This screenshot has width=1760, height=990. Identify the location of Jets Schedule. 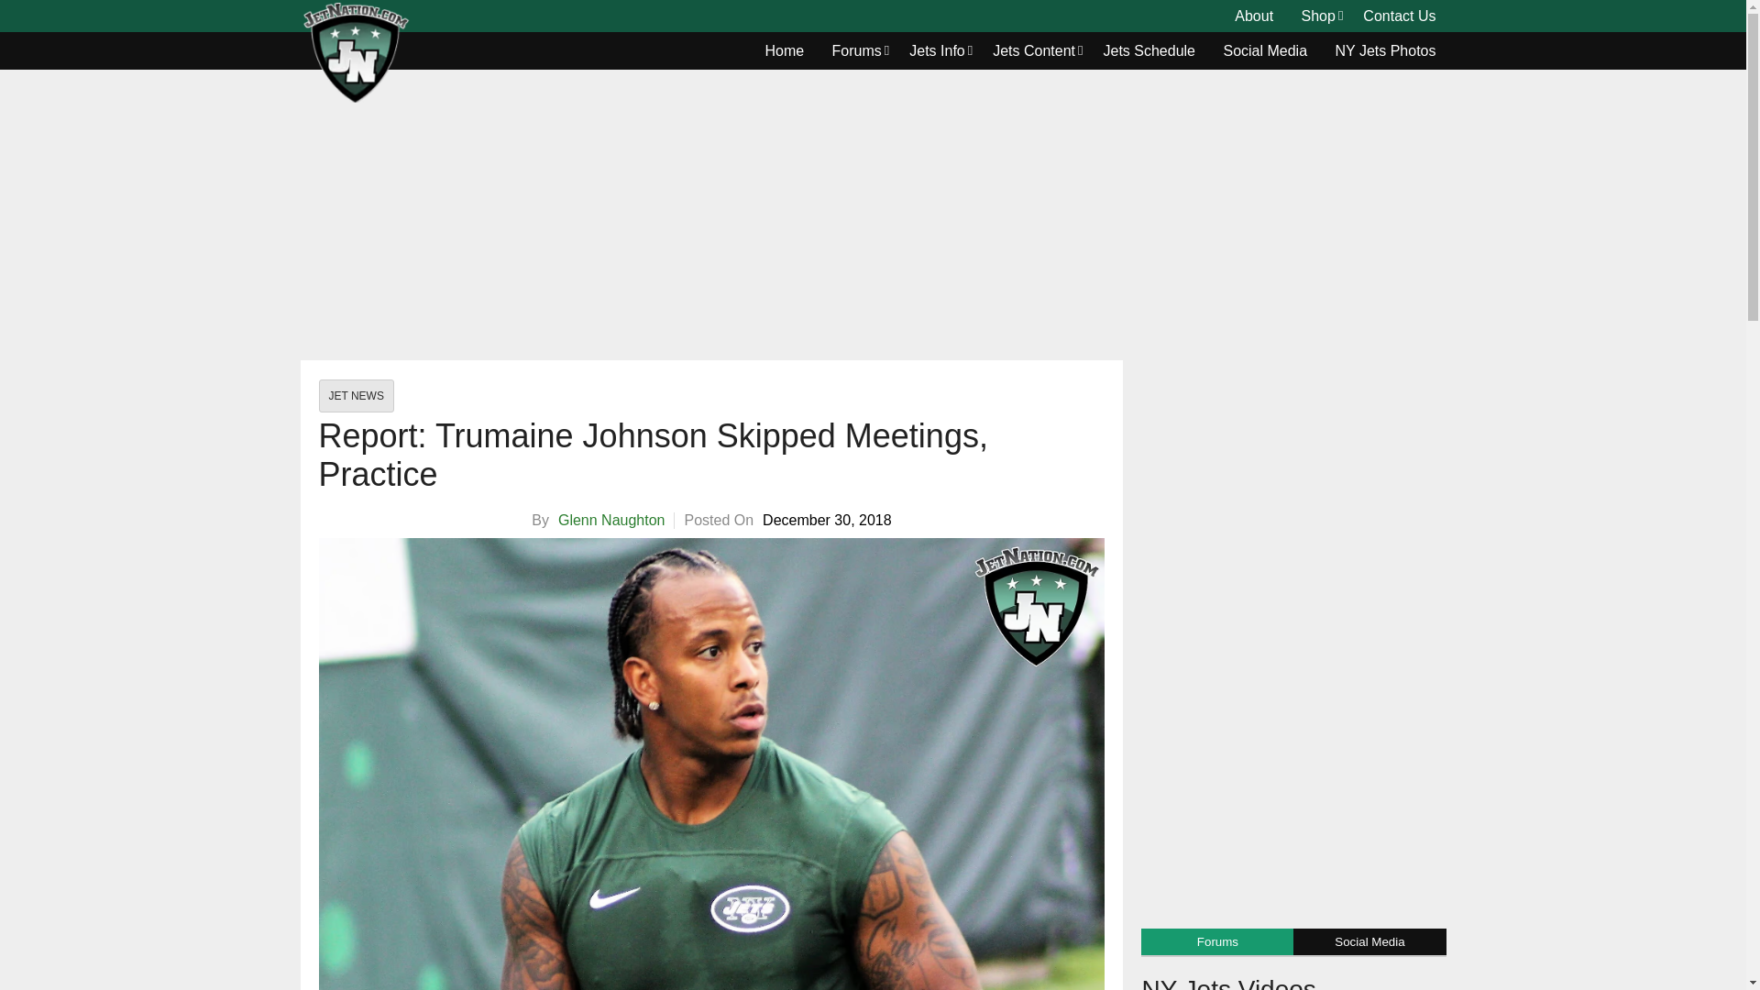
(1149, 51).